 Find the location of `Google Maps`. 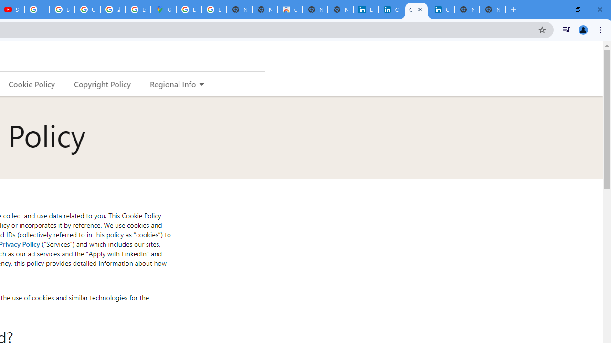

Google Maps is located at coordinates (163, 10).